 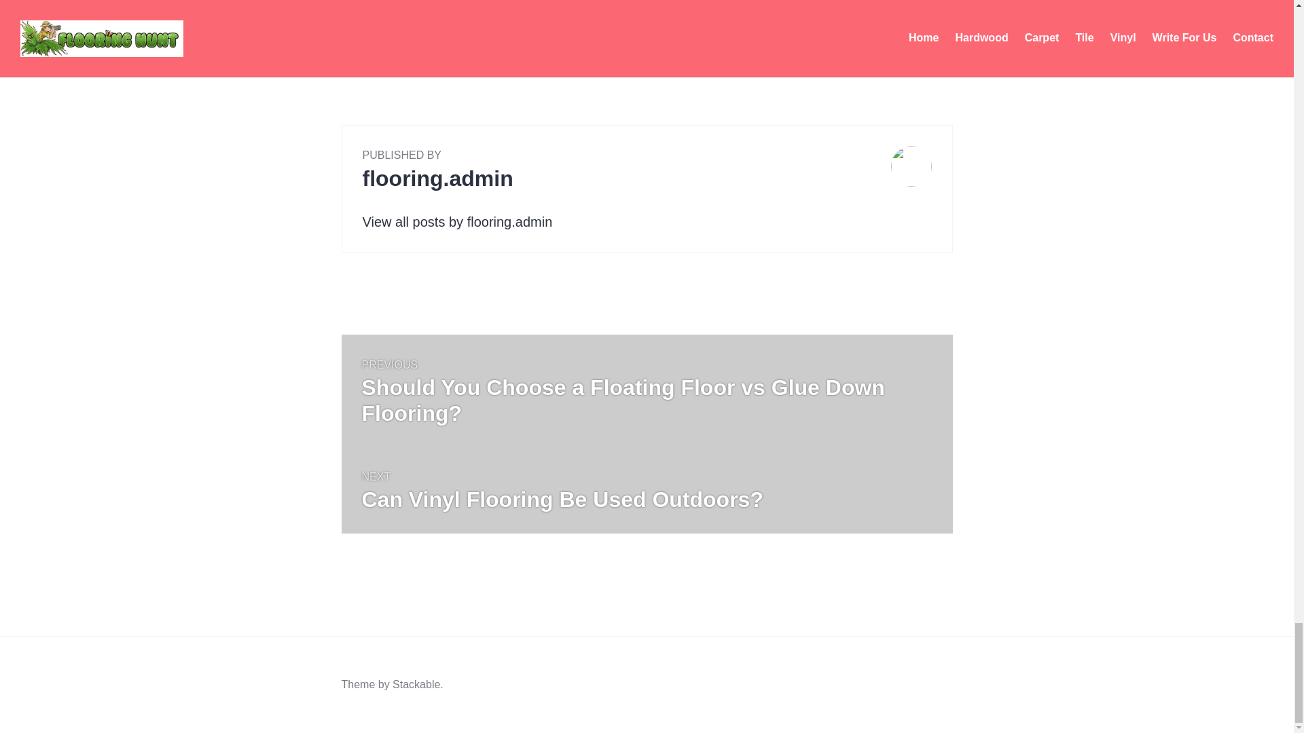 I want to click on Stackable, so click(x=416, y=684).